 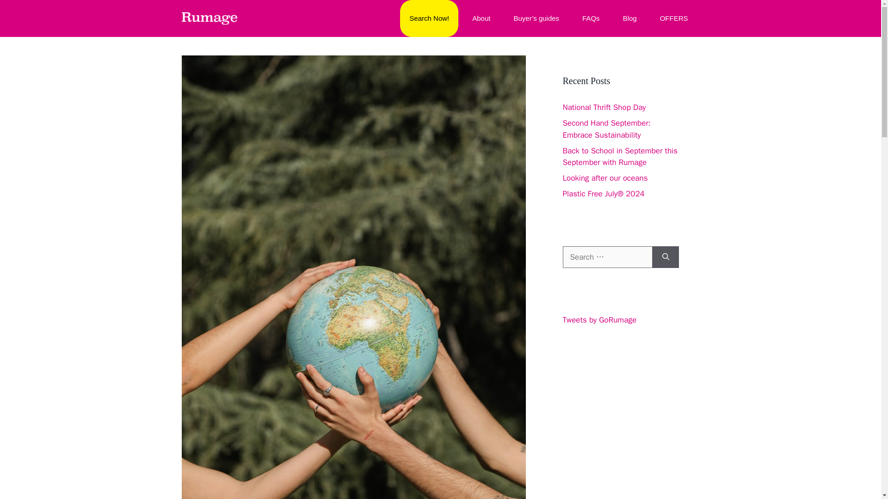 What do you see at coordinates (429, 18) in the screenshot?
I see `Search Now!` at bounding box center [429, 18].